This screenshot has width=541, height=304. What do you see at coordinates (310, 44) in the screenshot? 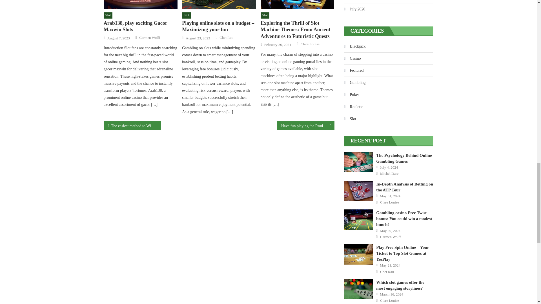
I see `Clare Louise` at bounding box center [310, 44].